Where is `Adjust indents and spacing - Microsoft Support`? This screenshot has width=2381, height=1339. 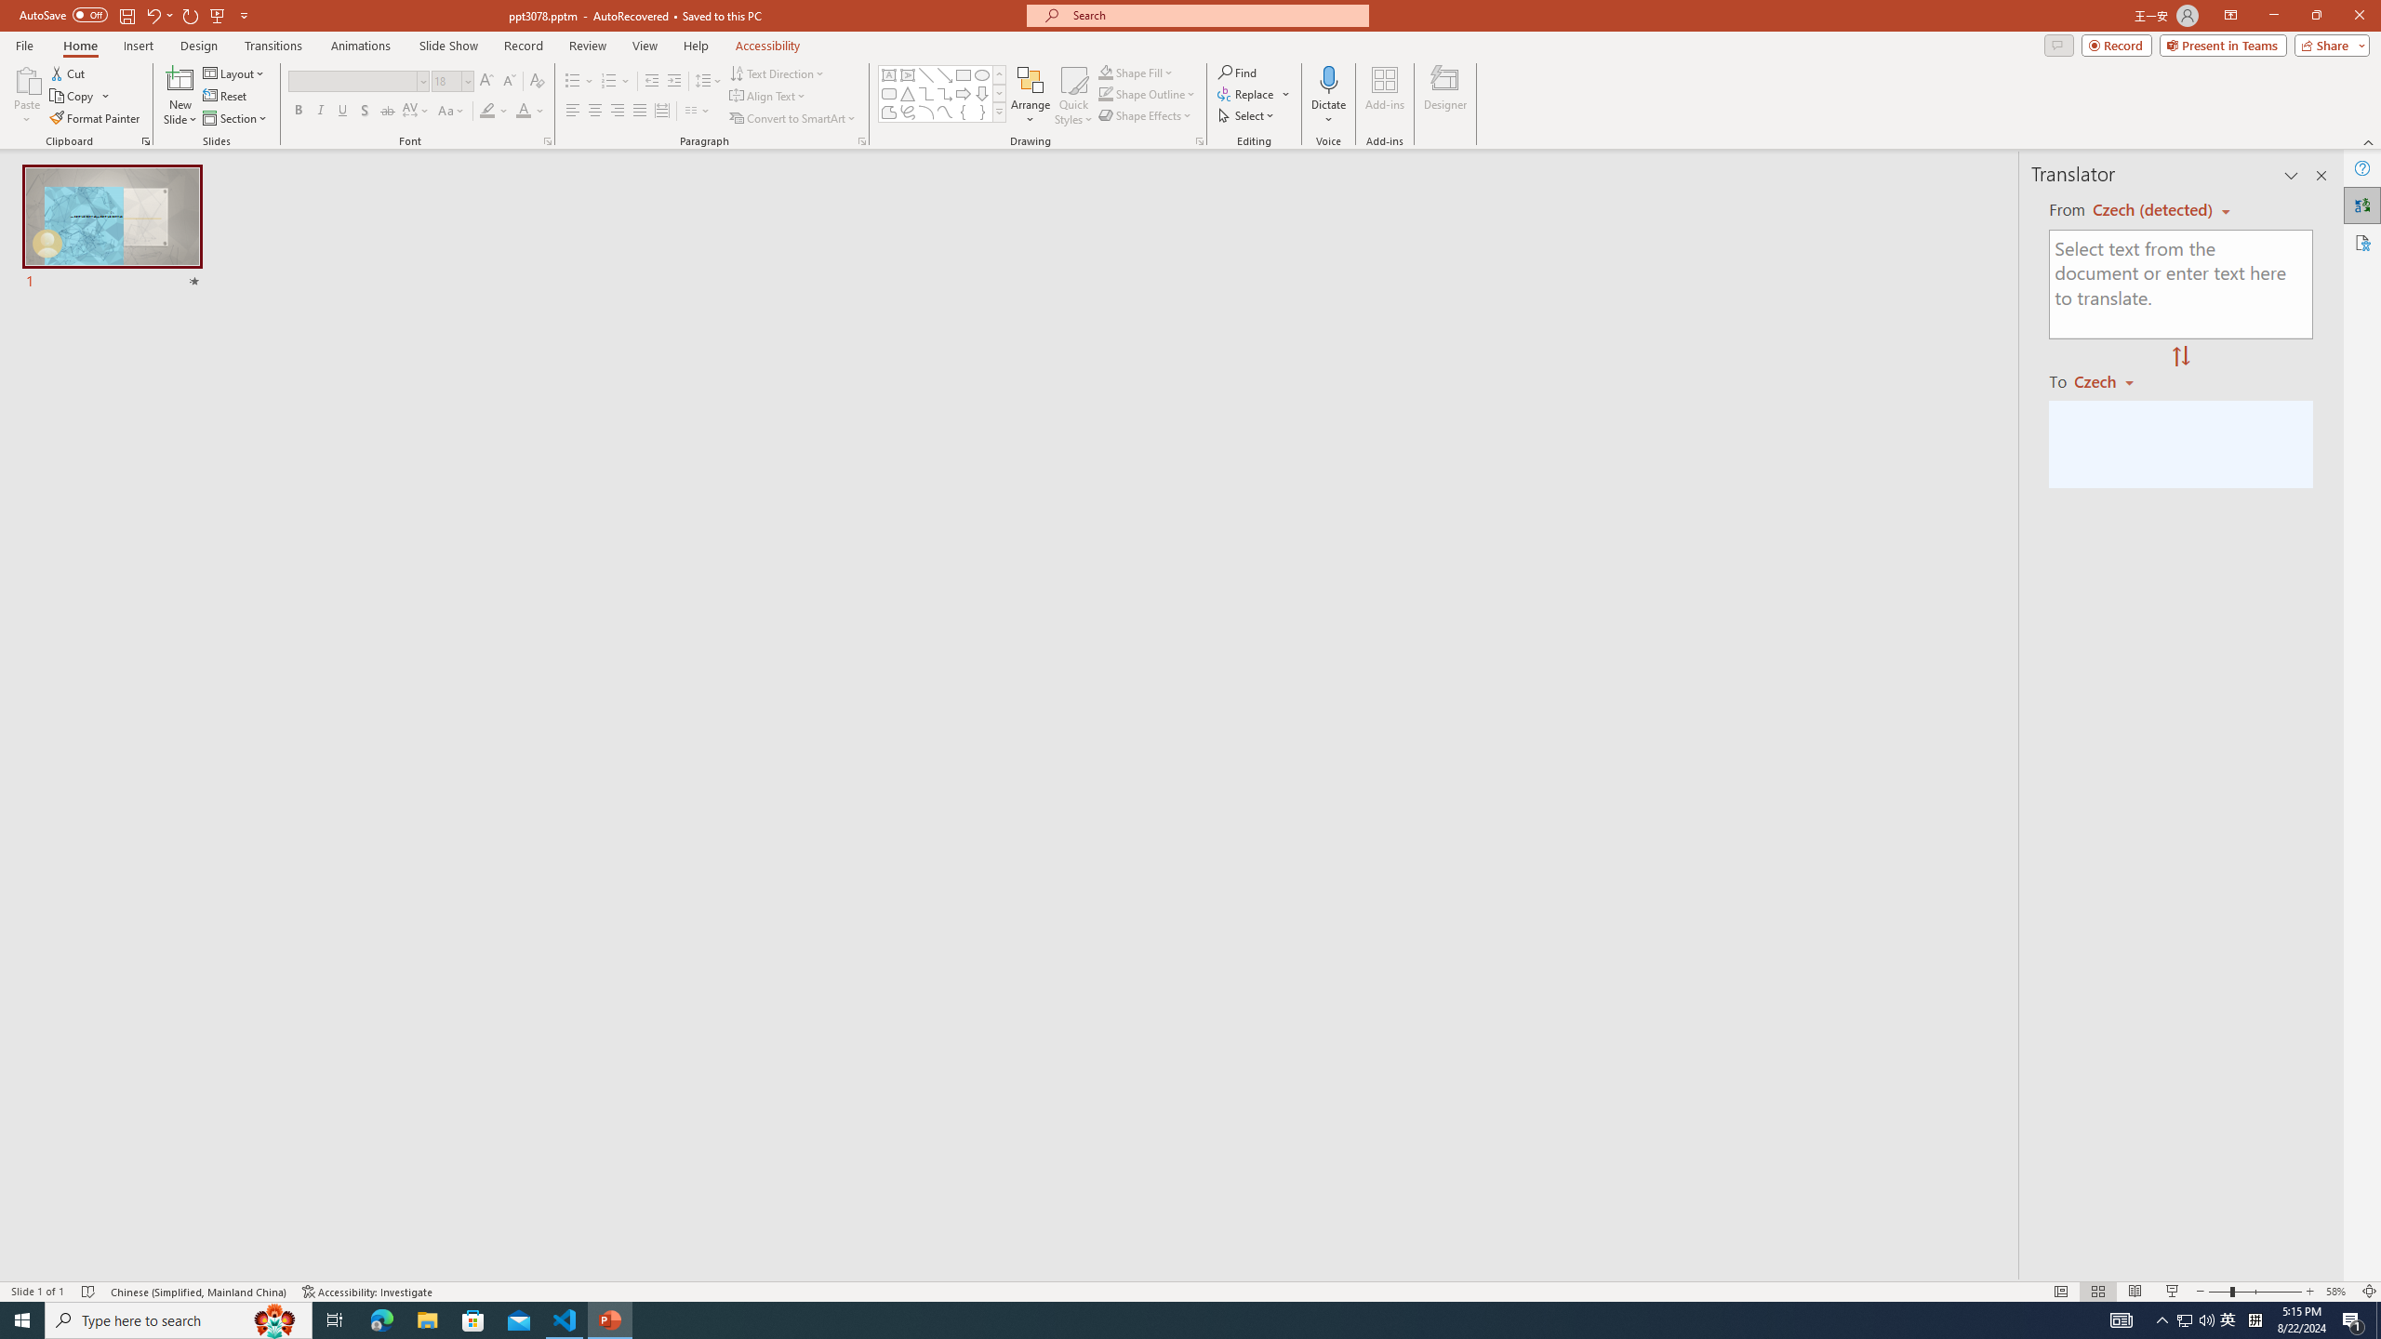 Adjust indents and spacing - Microsoft Support is located at coordinates (39, 516).